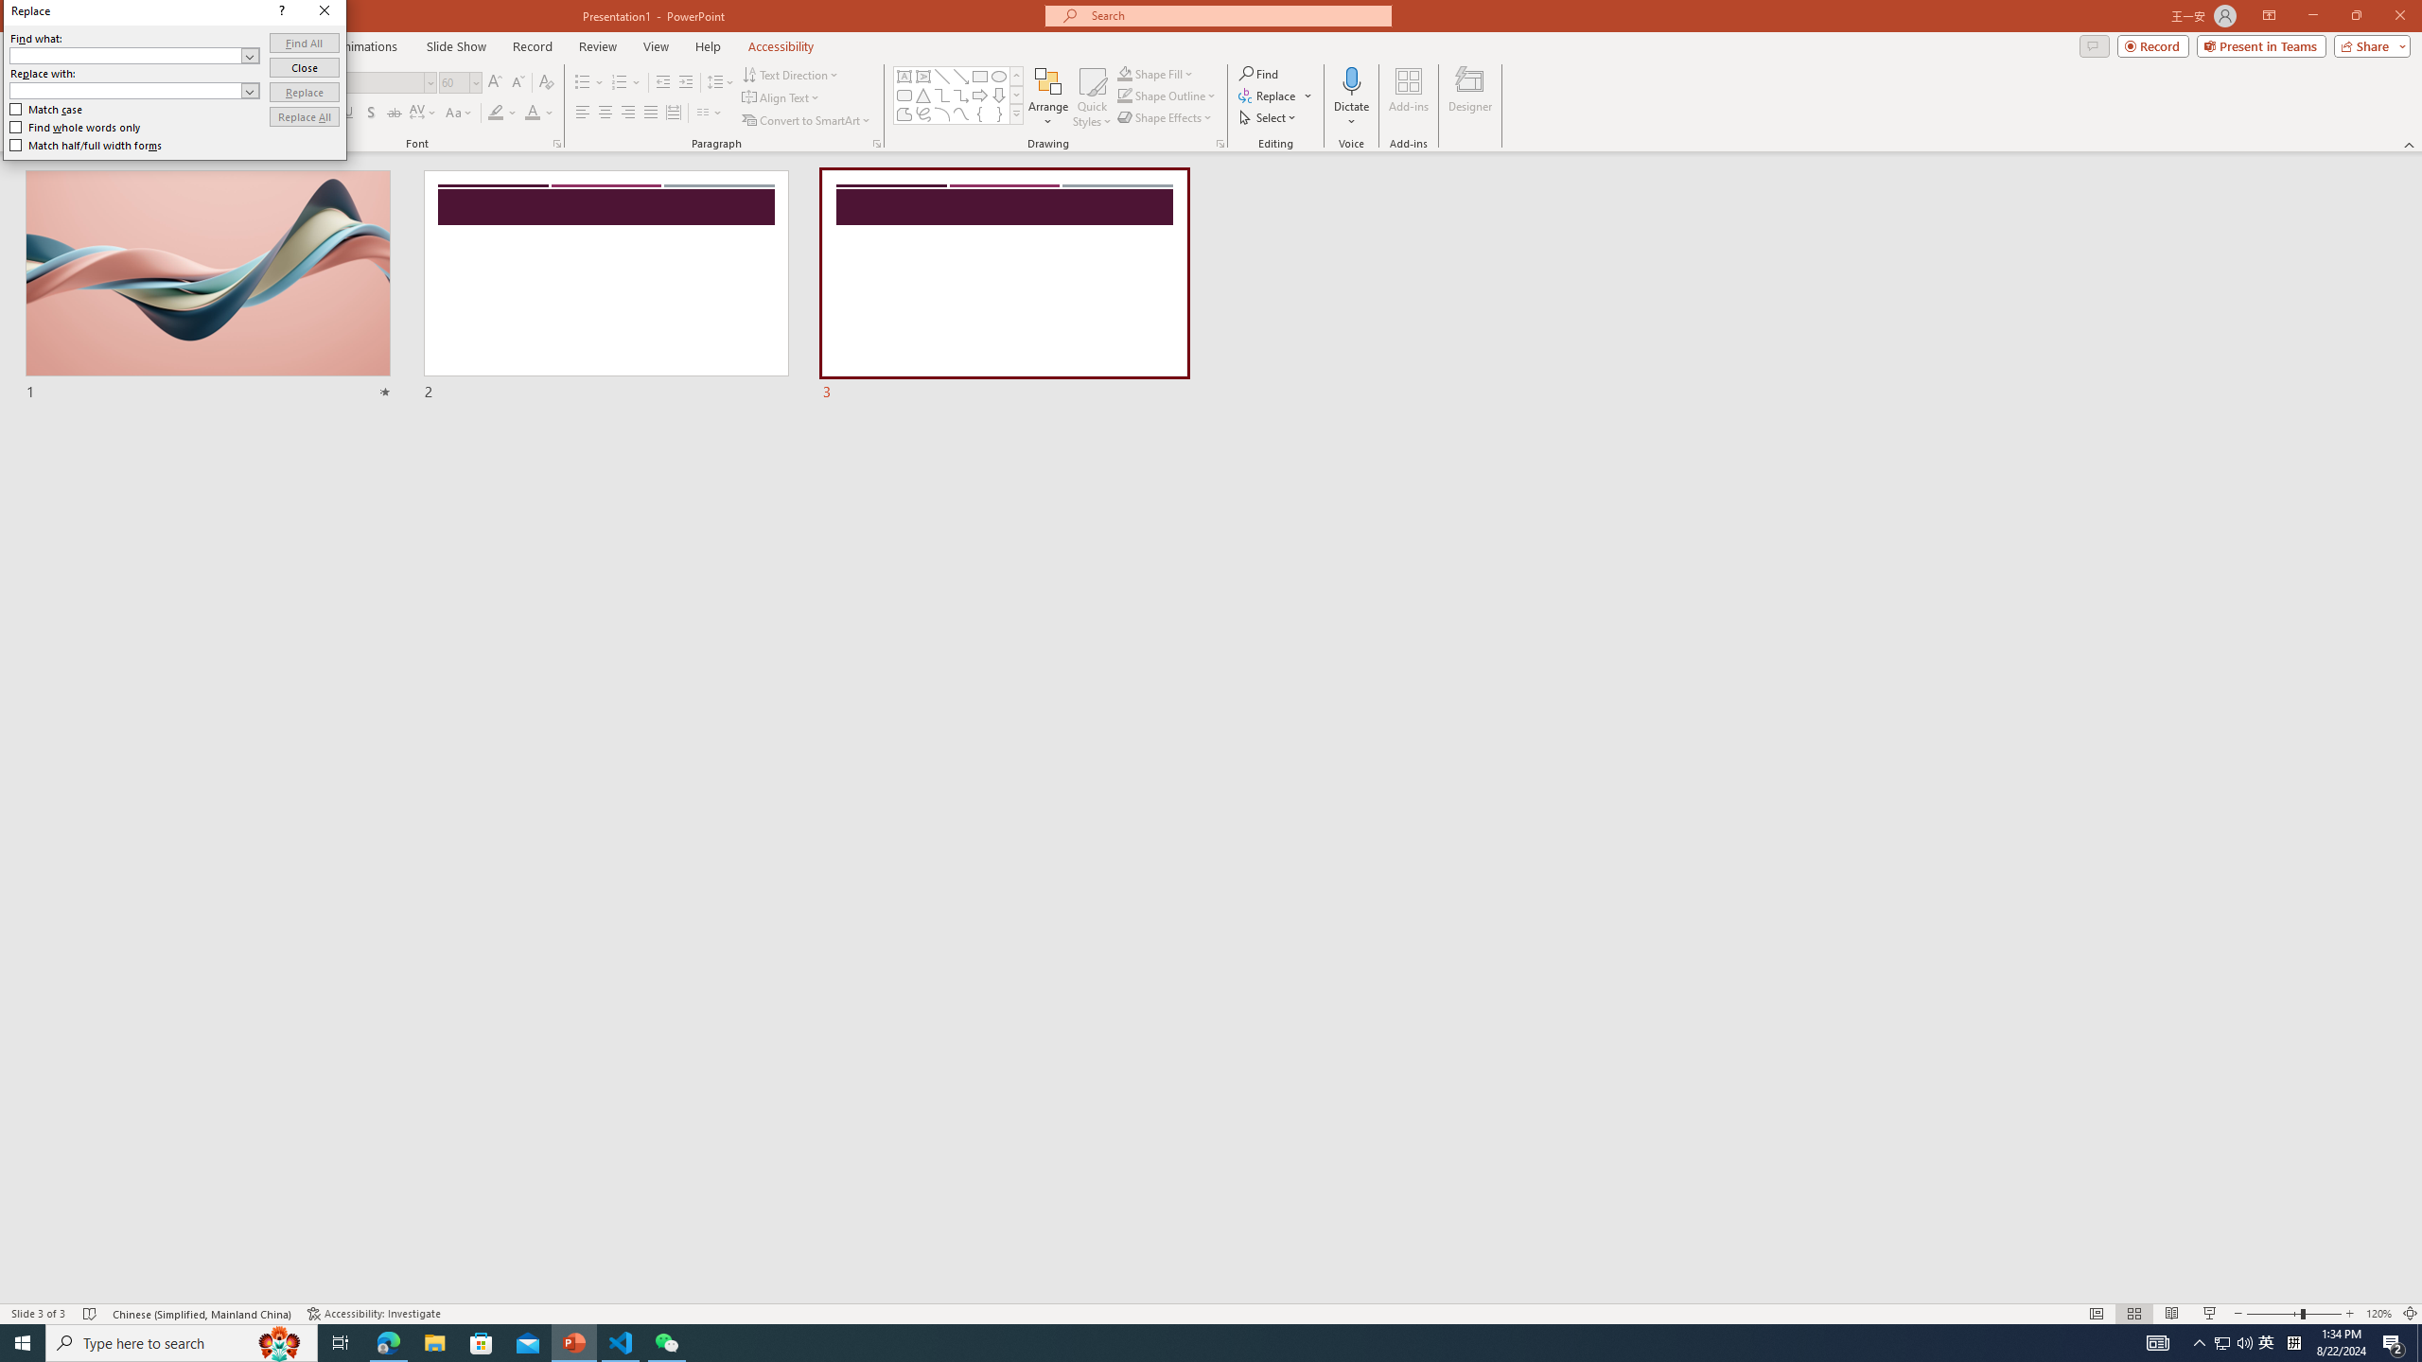 The image size is (2422, 1362). Describe the element at coordinates (922, 113) in the screenshot. I see `Freeform: Scribble` at that location.